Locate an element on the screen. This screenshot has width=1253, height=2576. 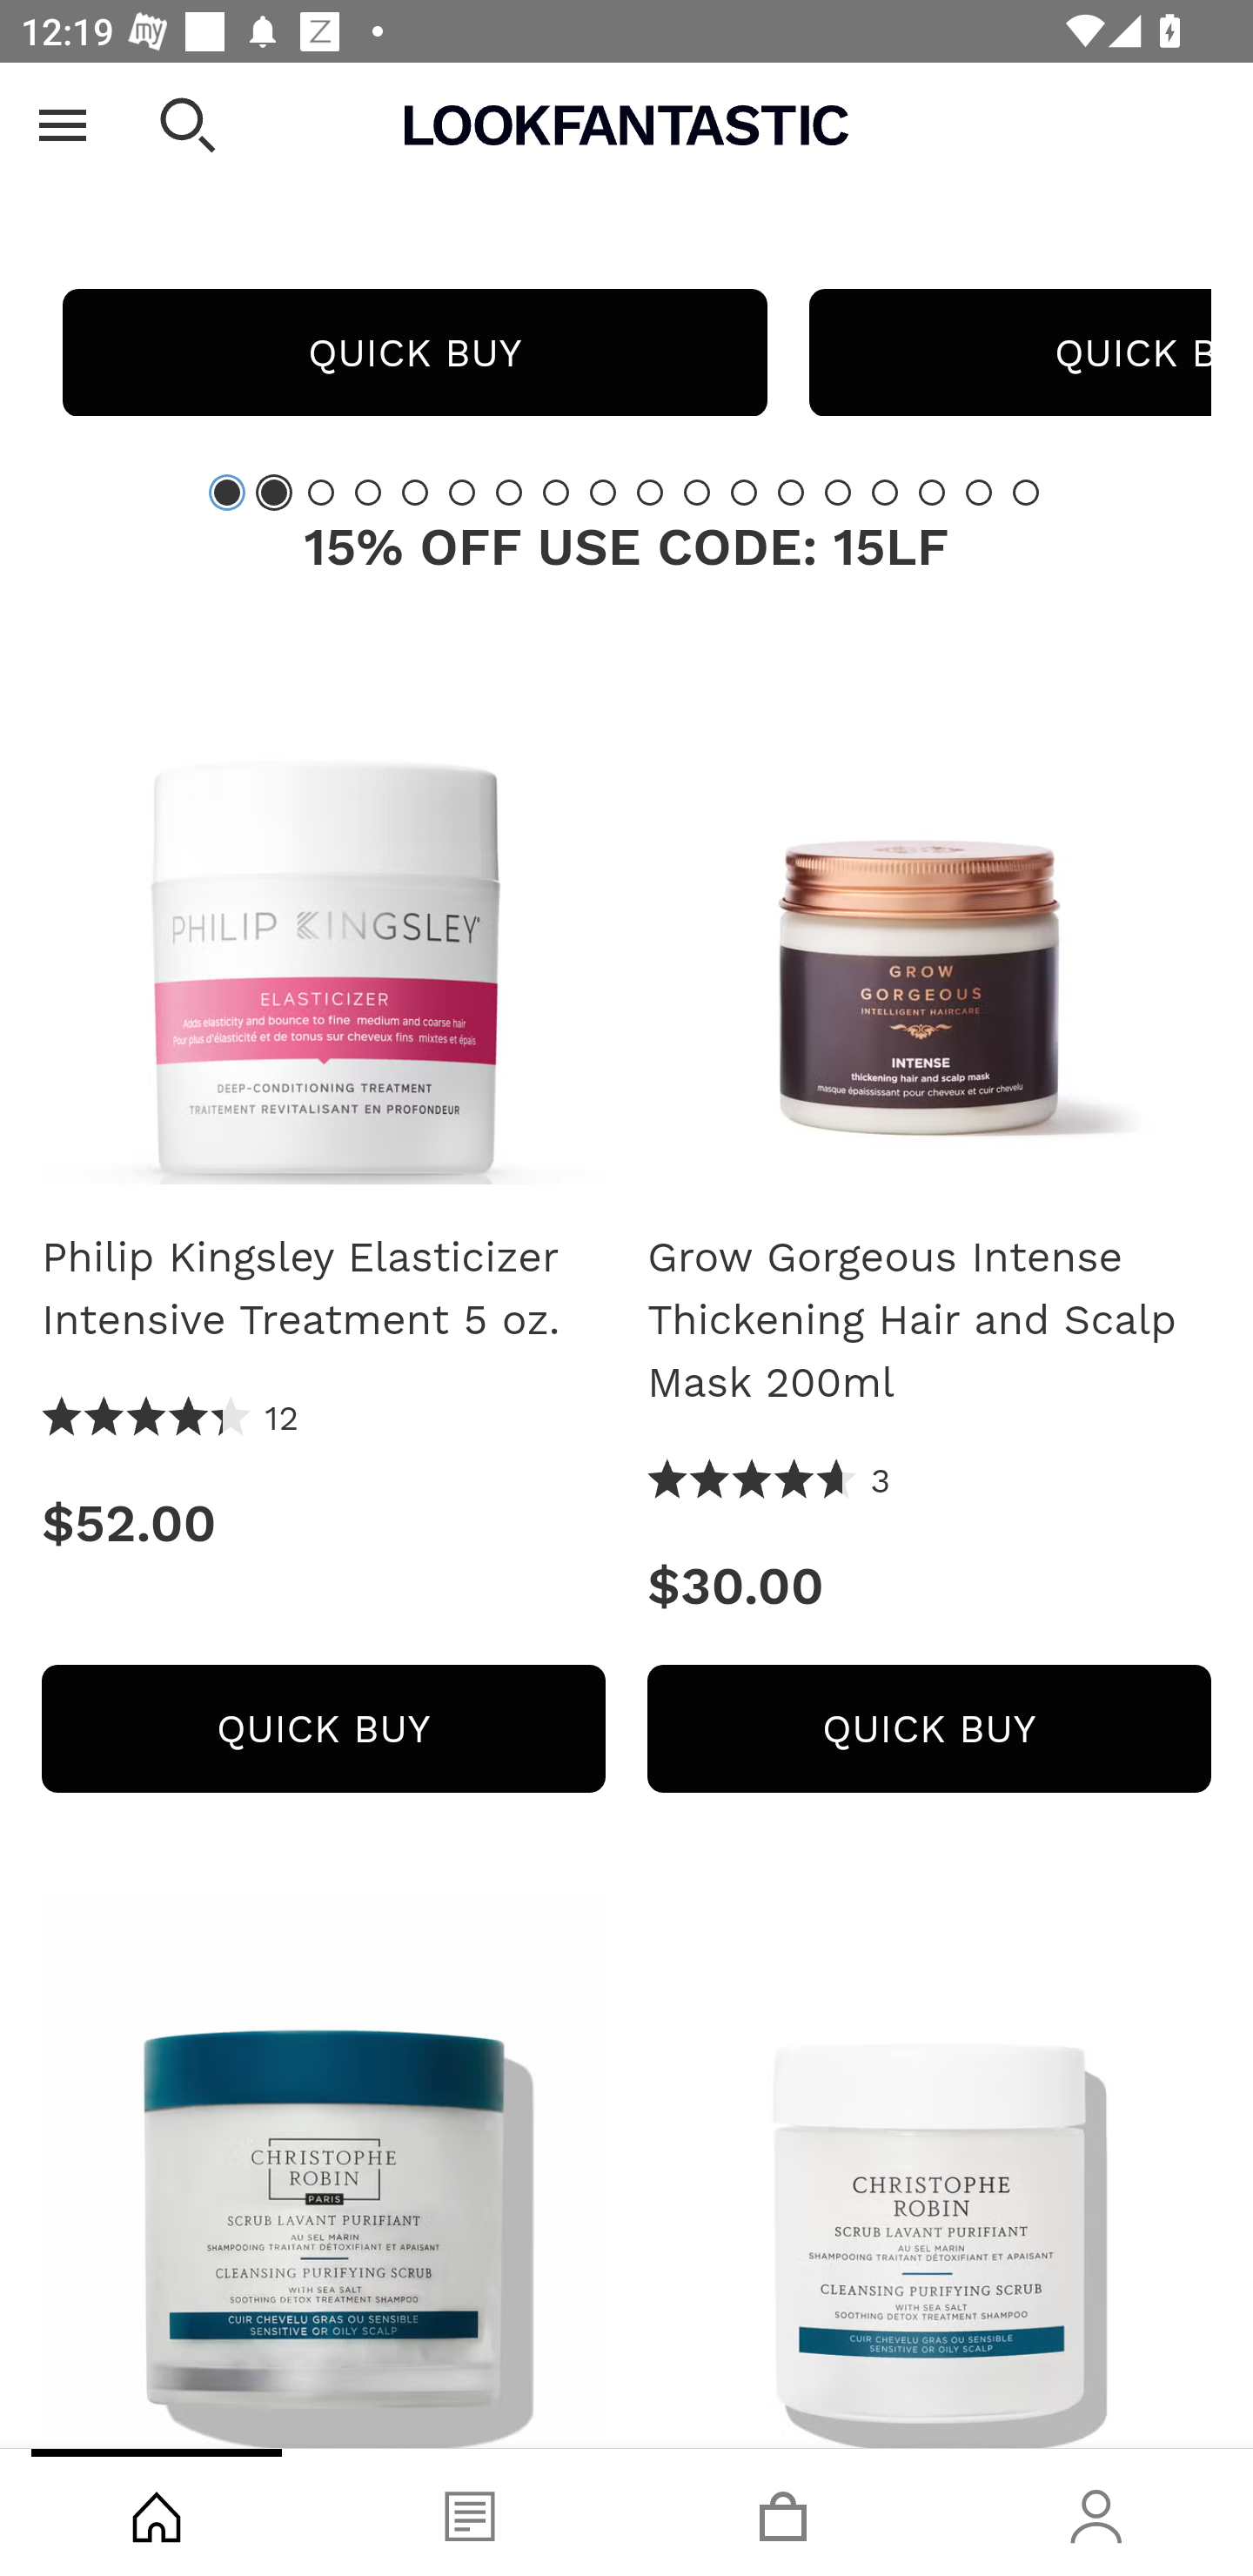
Slide 14 is located at coordinates (837, 492).